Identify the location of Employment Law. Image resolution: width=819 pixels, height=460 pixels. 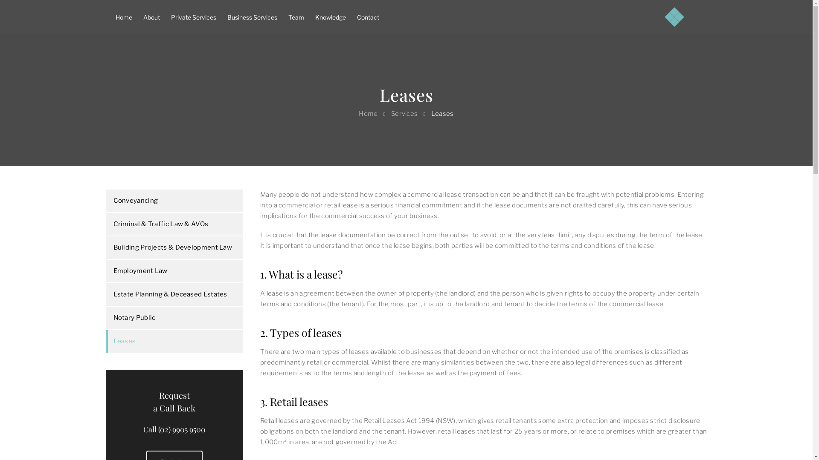
(175, 271).